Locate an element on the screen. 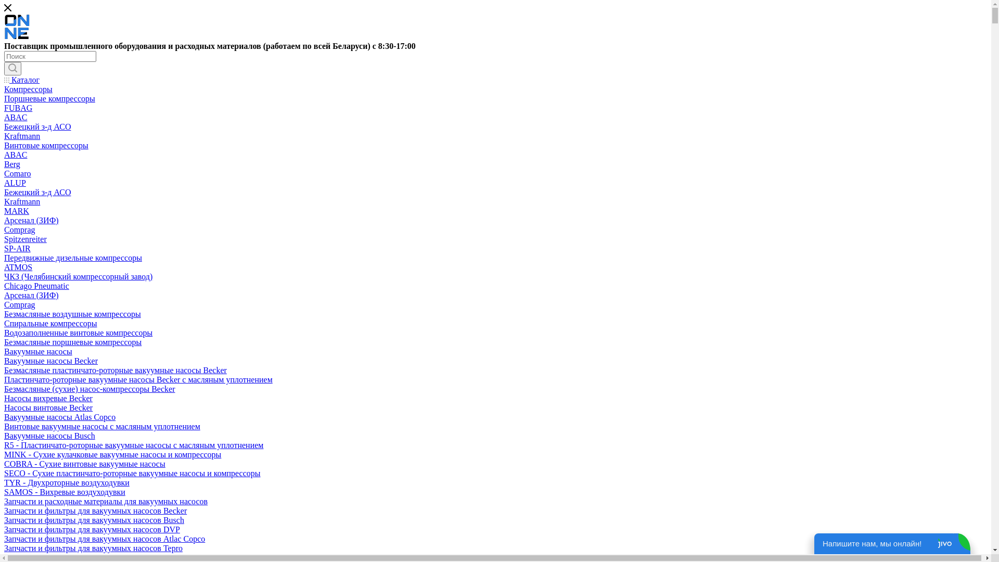 Image resolution: width=999 pixels, height=562 pixels. MARK is located at coordinates (17, 211).